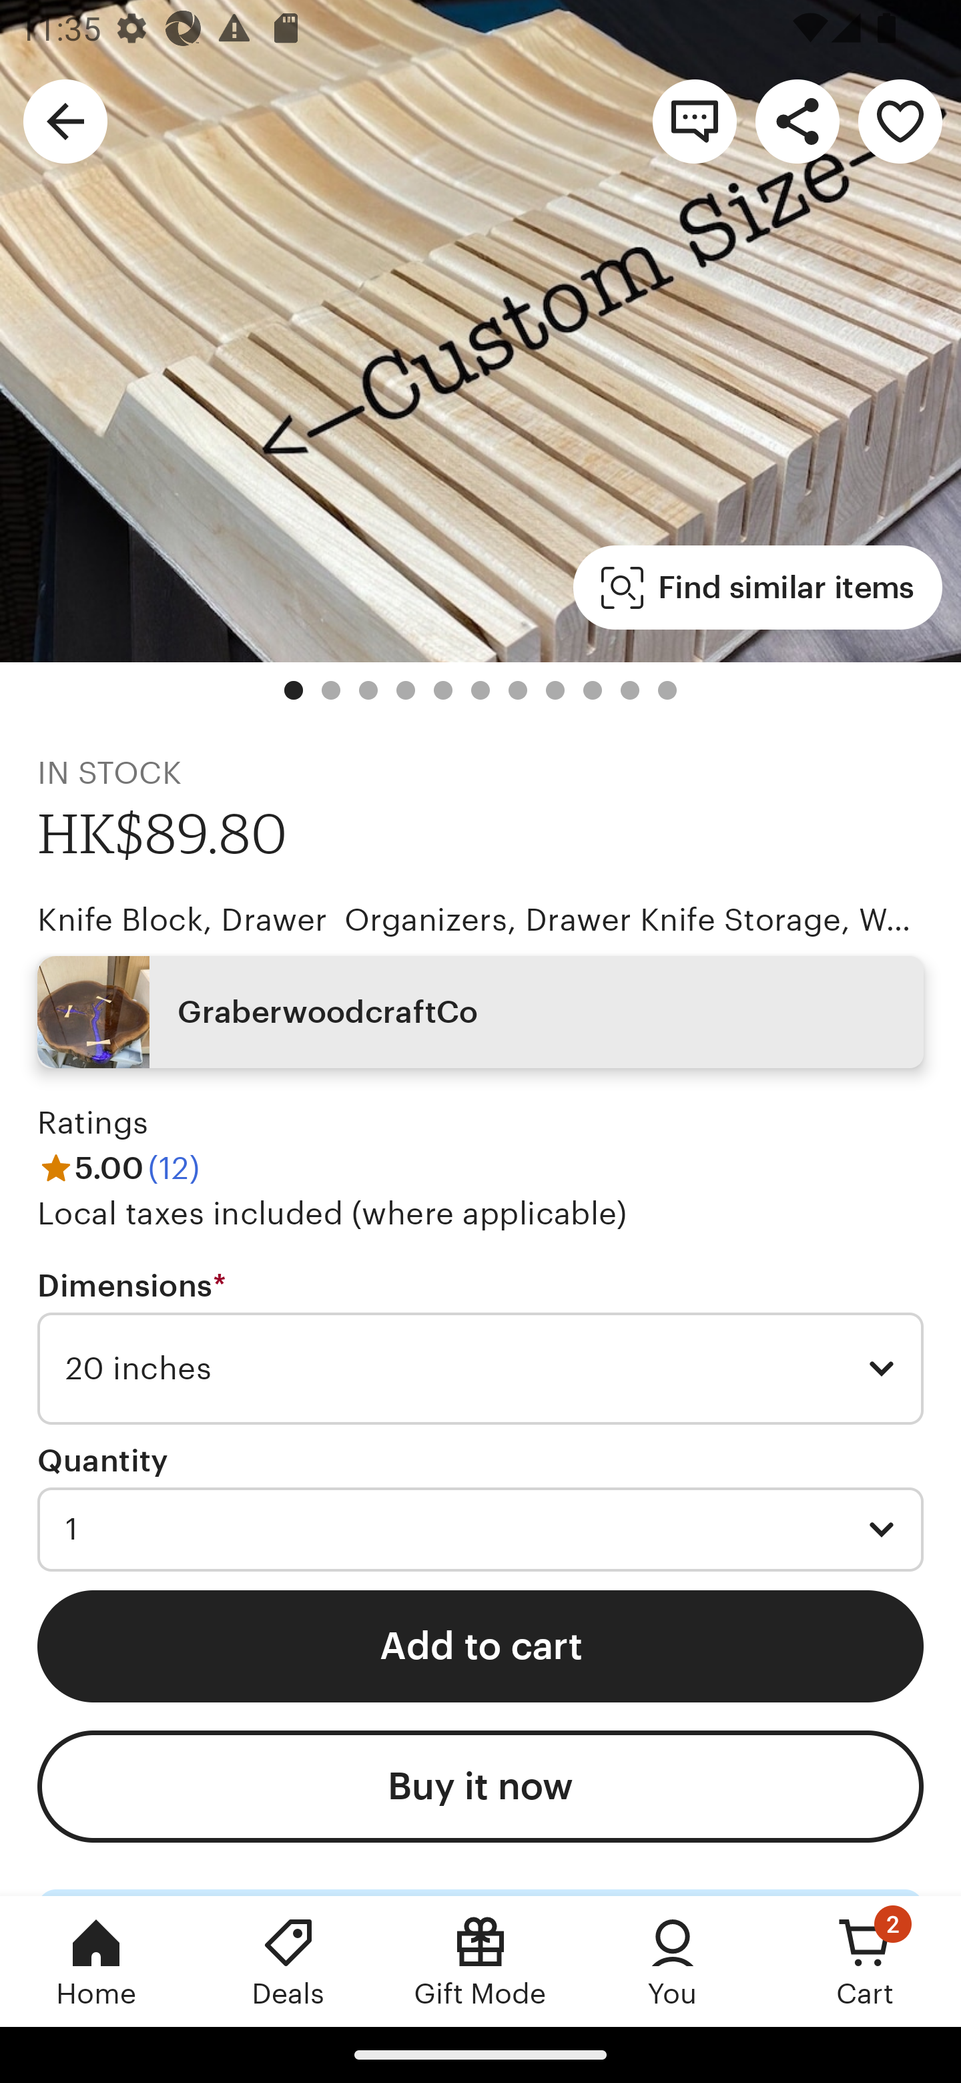  I want to click on Add to cart, so click(480, 1645).